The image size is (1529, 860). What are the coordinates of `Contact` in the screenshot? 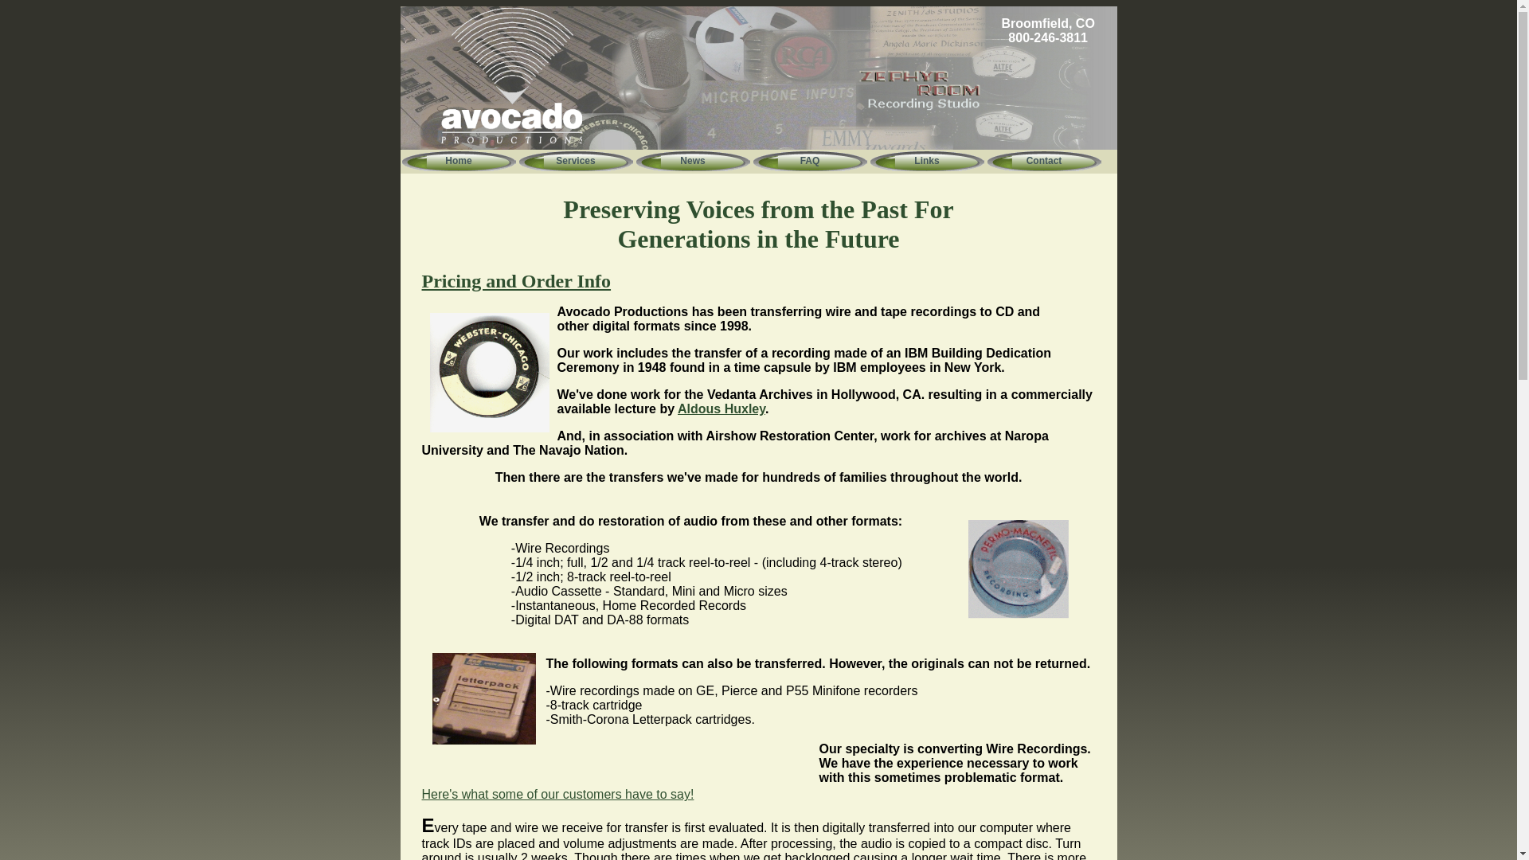 It's located at (1044, 161).